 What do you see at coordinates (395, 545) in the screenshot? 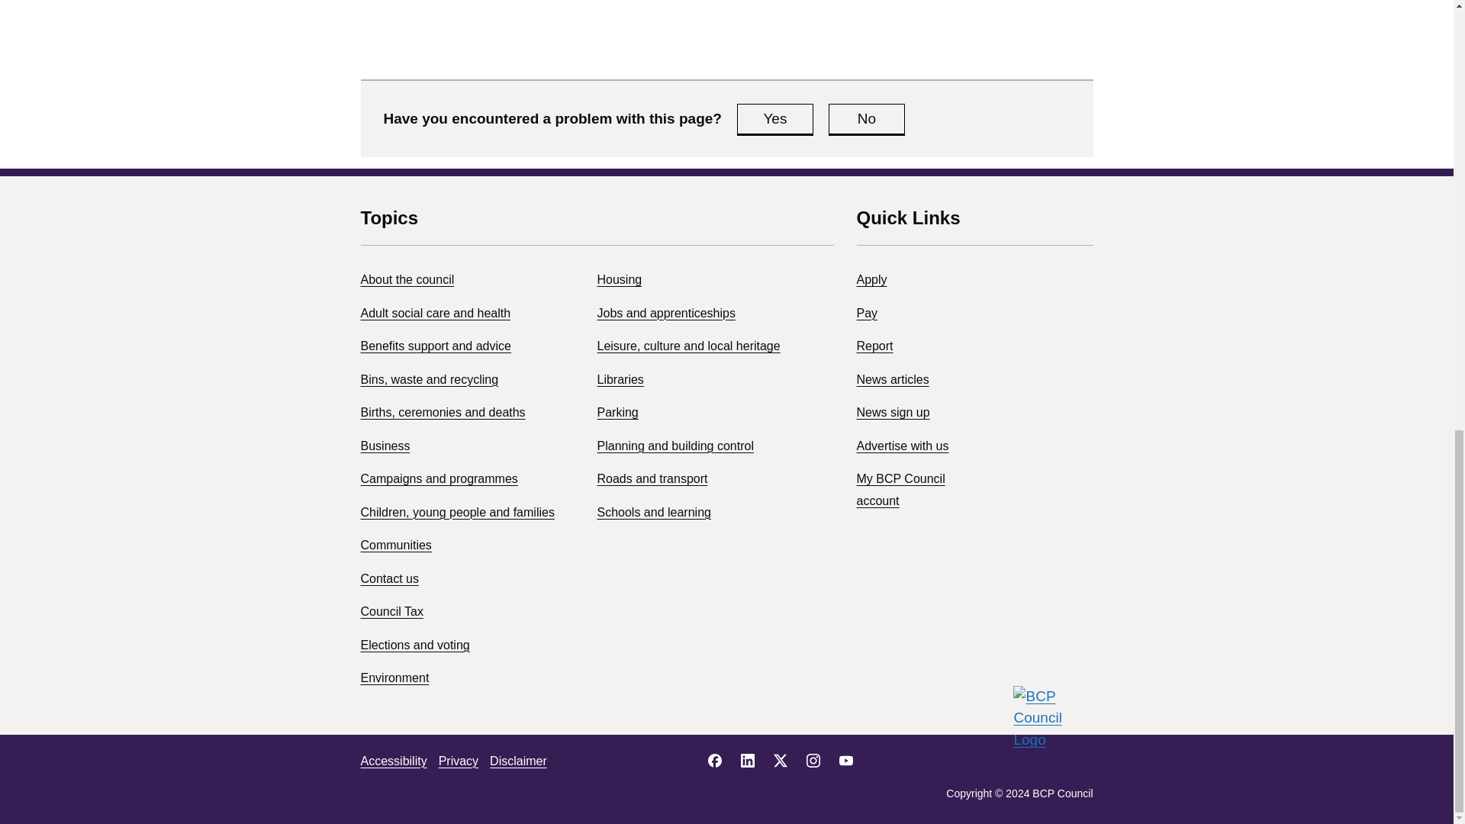
I see `Communities` at bounding box center [395, 545].